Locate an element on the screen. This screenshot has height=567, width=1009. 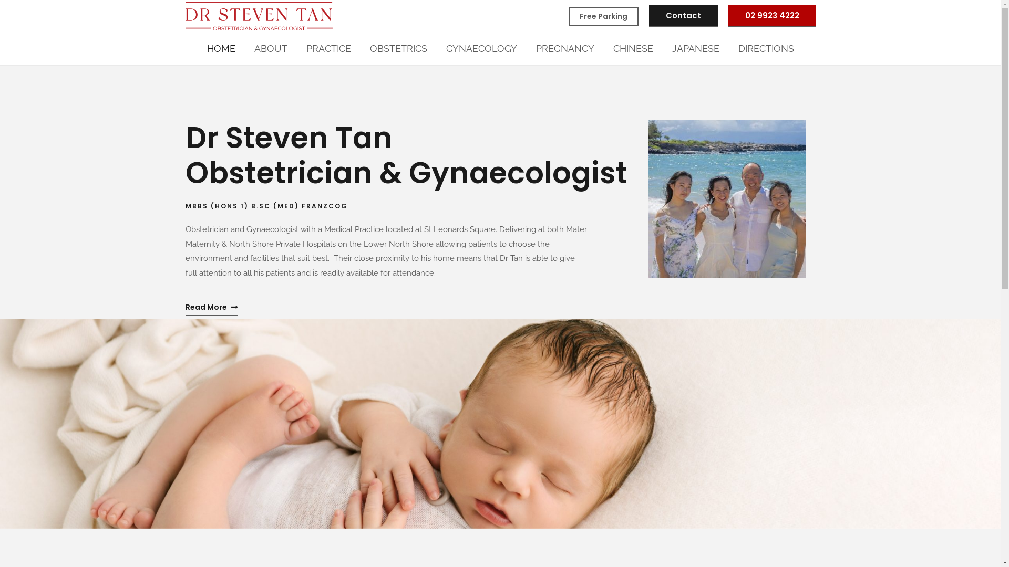
HOME is located at coordinates (221, 48).